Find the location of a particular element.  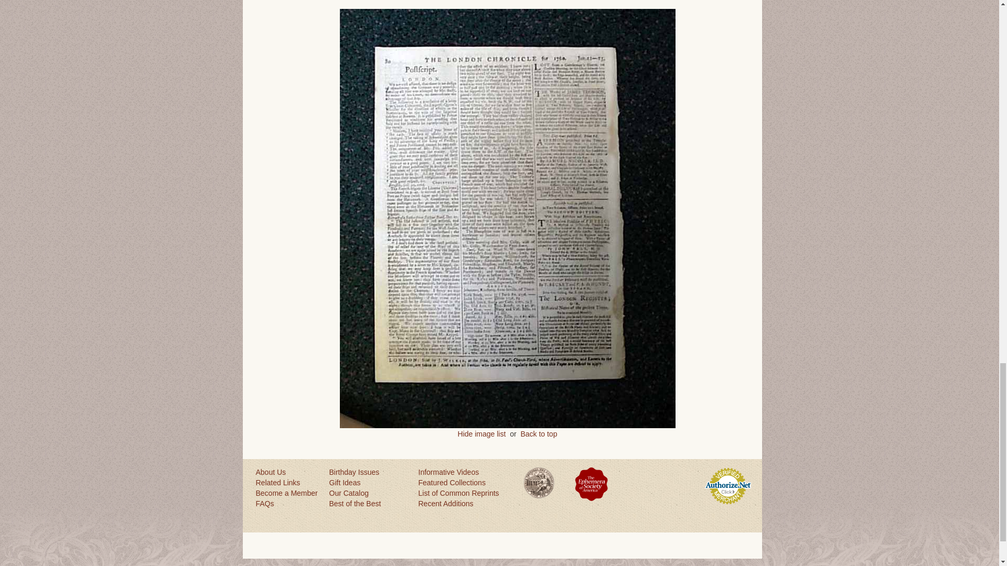

Our Catalog is located at coordinates (368, 493).